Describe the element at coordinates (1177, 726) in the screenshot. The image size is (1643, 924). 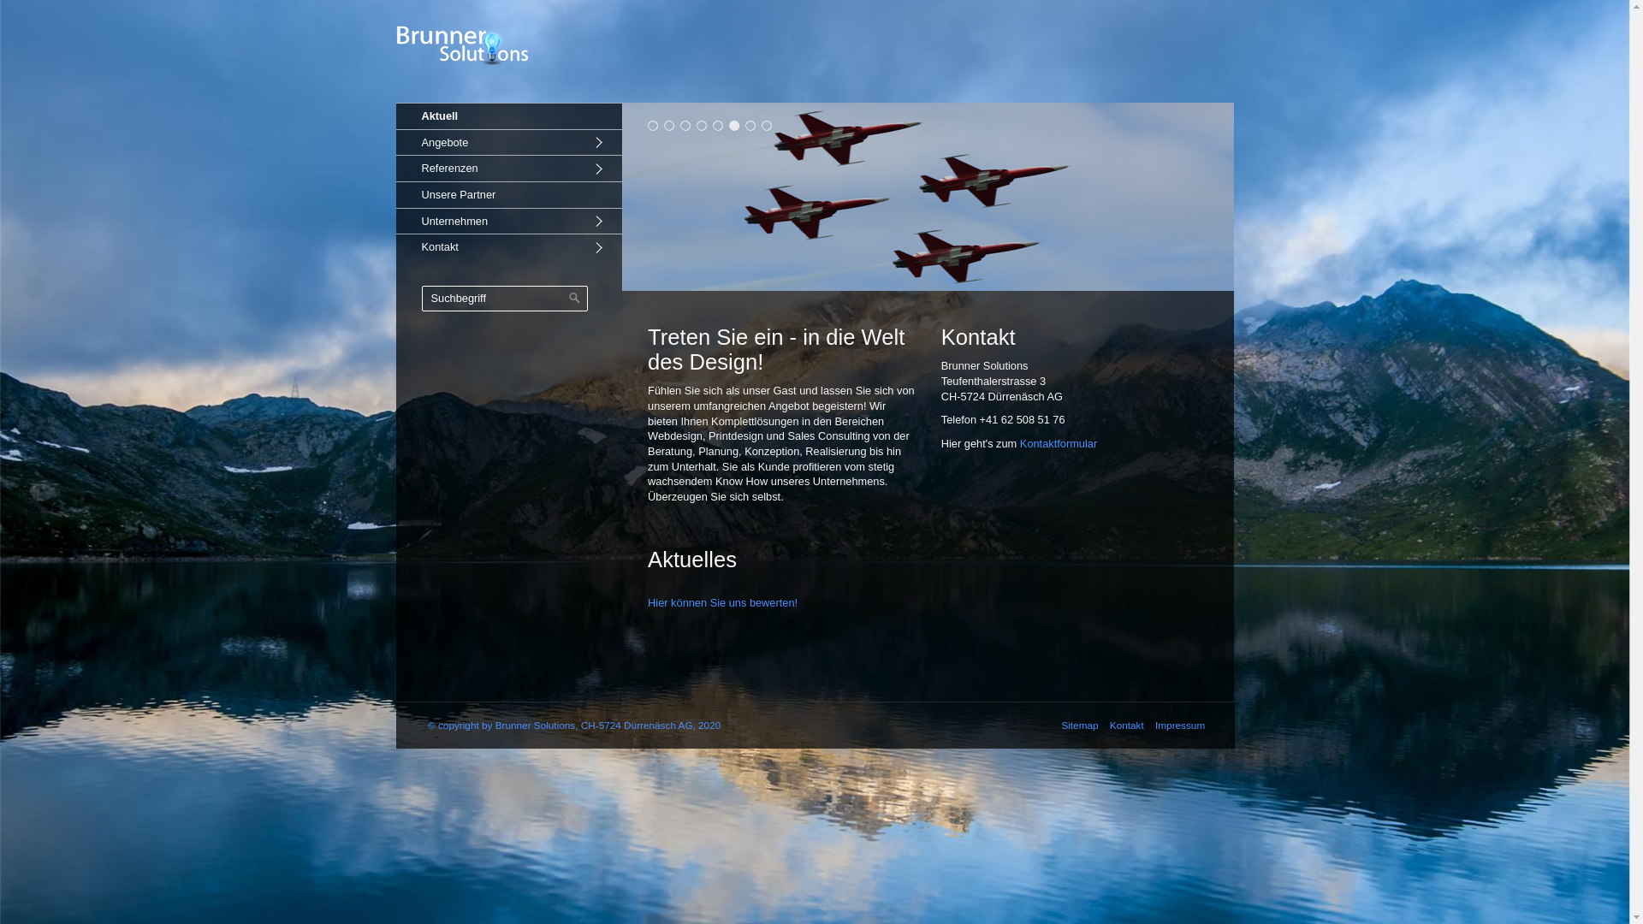
I see `Impressum ` at that location.